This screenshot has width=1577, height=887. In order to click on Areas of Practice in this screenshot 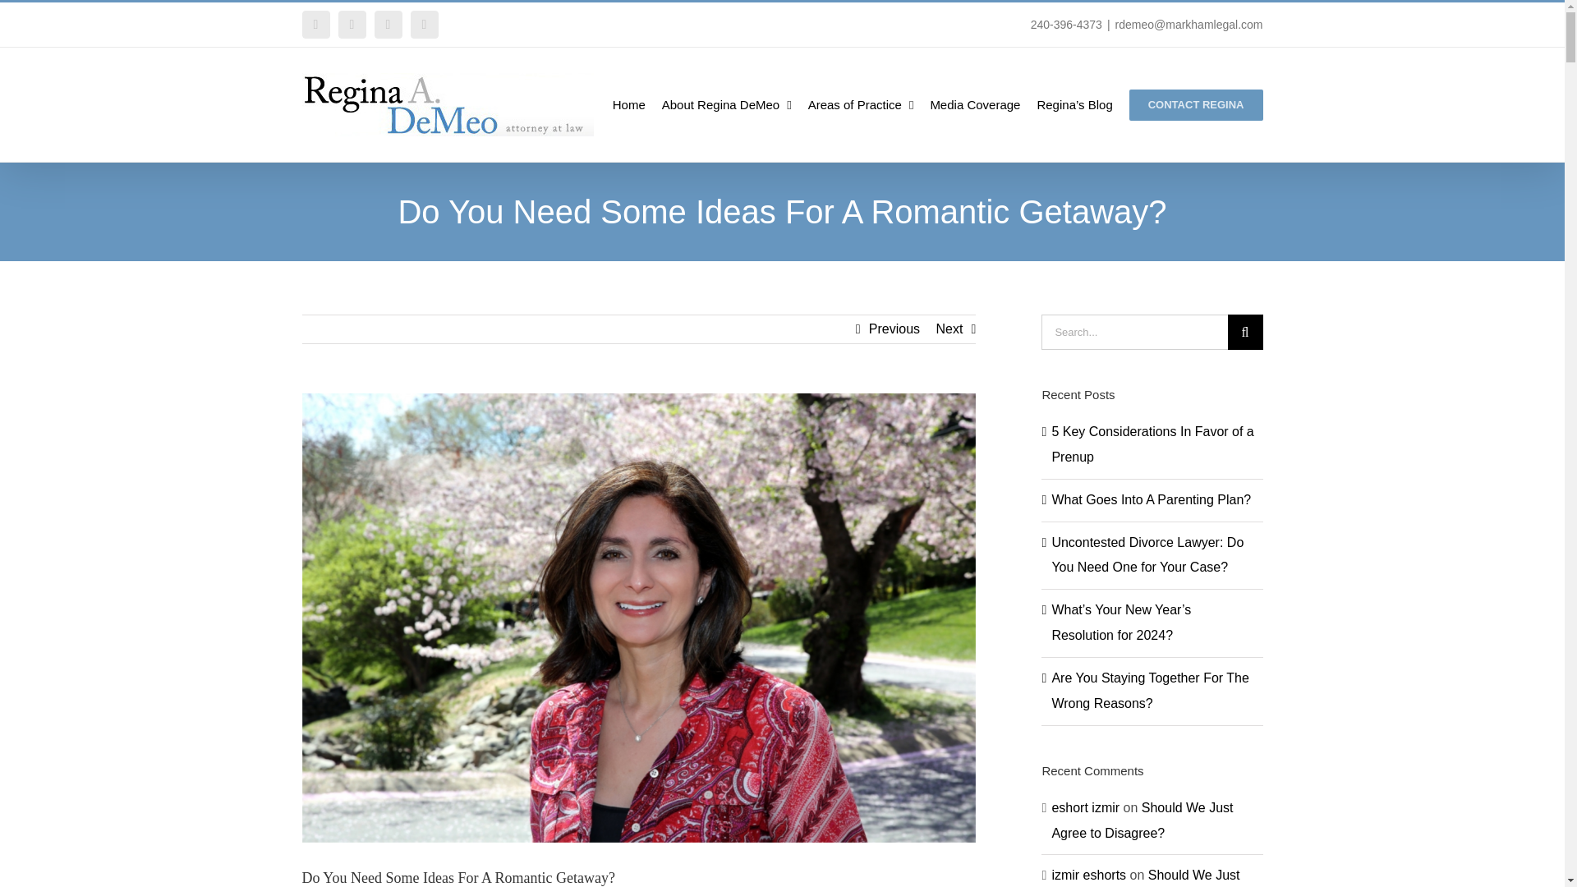, I will do `click(861, 104)`.